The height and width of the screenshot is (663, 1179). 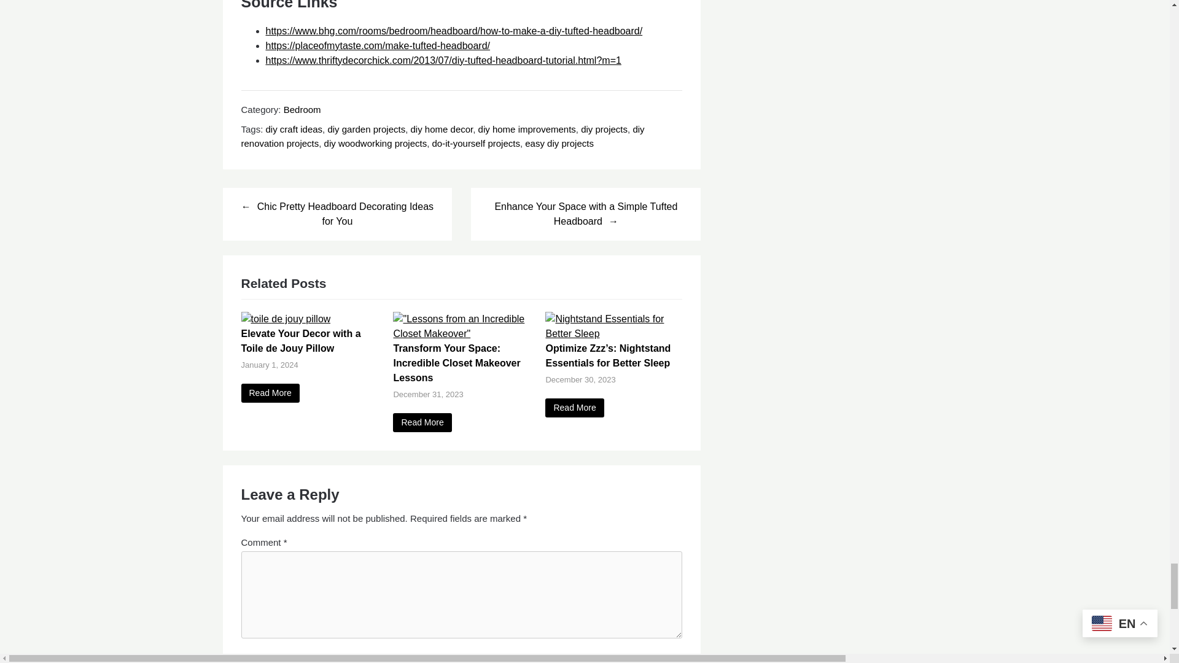 I want to click on diy home improvements, so click(x=527, y=129).